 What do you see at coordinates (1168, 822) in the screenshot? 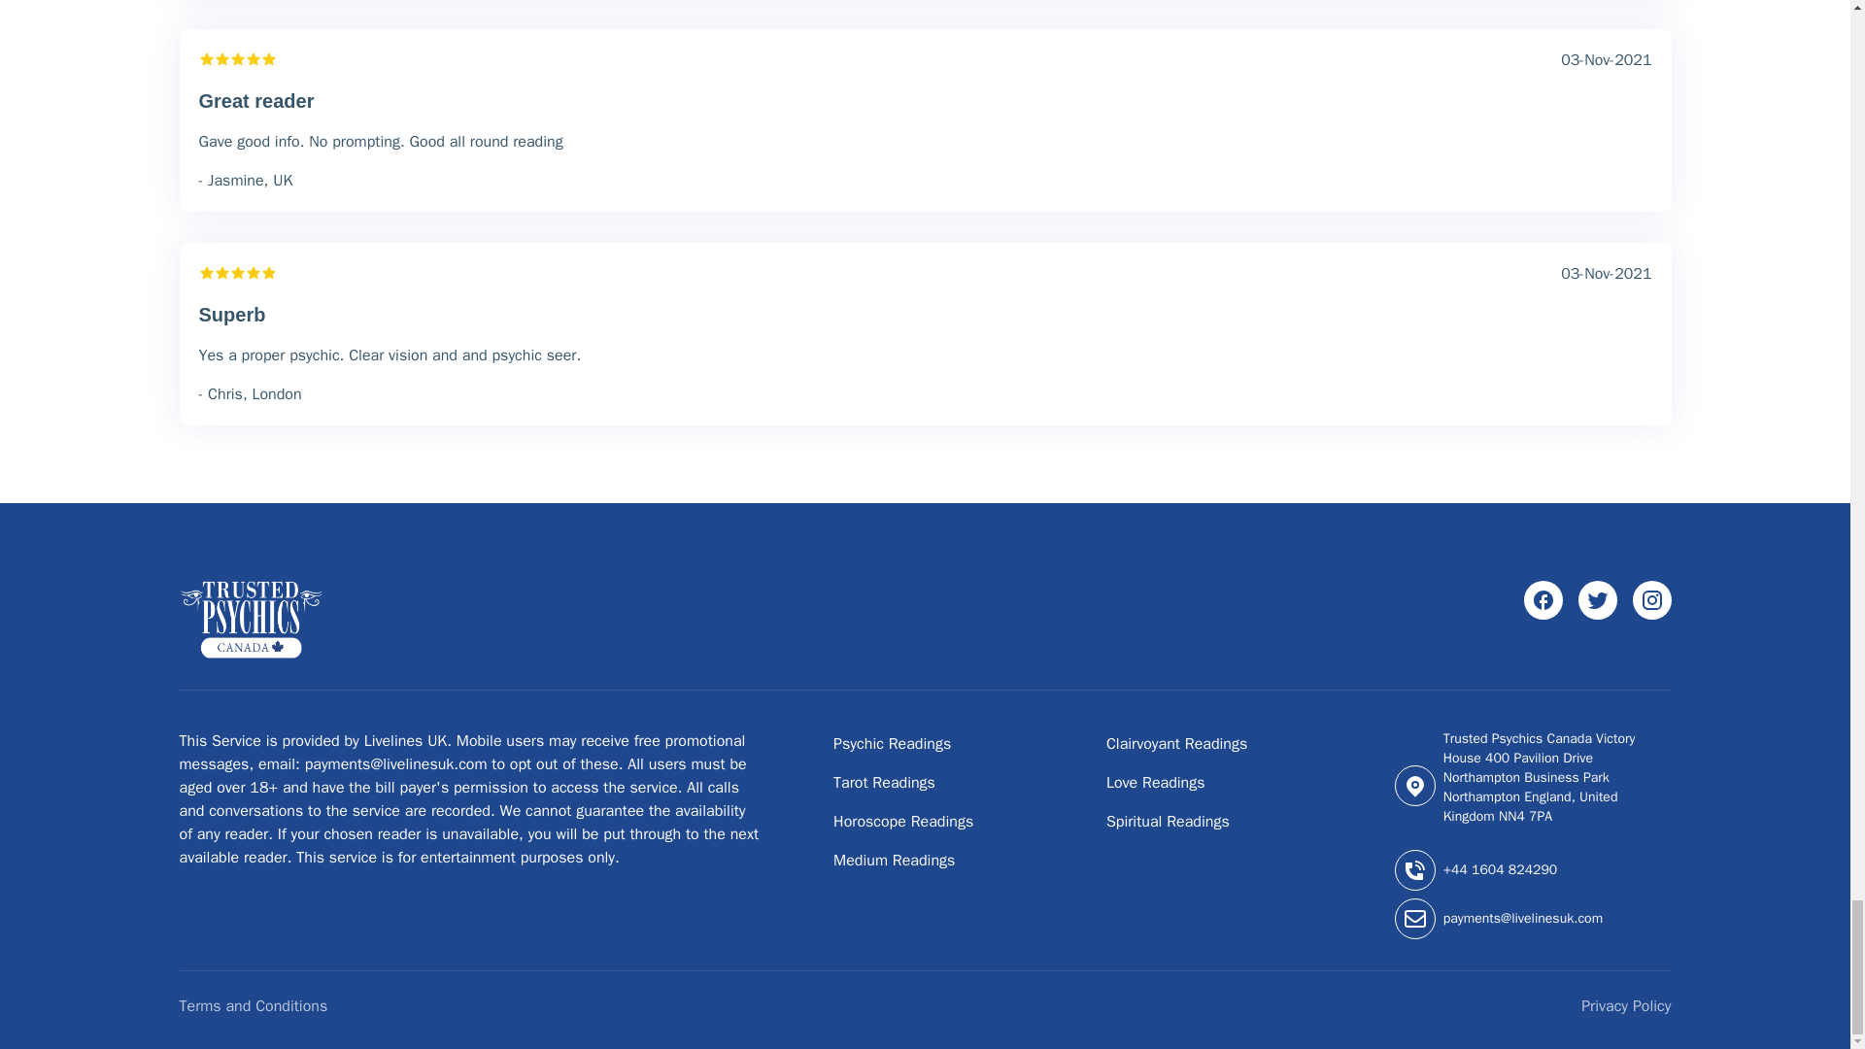
I see `Spiritual Readings` at bounding box center [1168, 822].